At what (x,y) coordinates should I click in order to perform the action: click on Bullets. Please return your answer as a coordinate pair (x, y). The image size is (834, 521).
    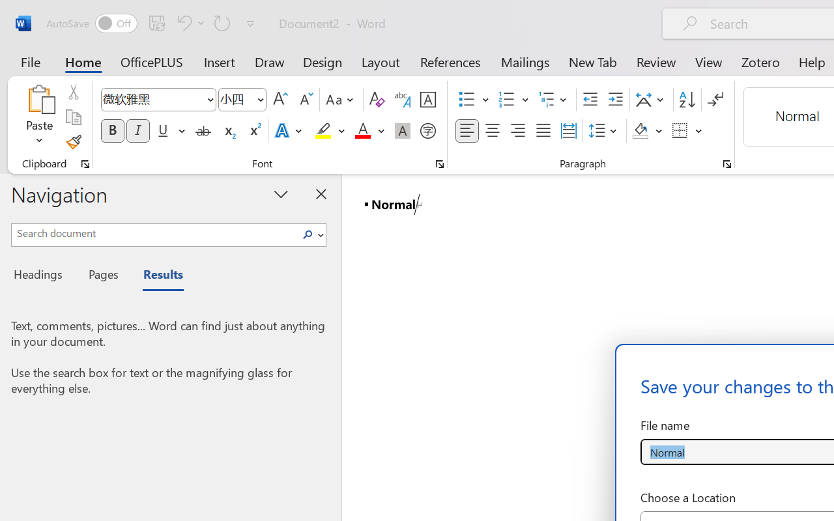
    Looking at the image, I should click on (474, 100).